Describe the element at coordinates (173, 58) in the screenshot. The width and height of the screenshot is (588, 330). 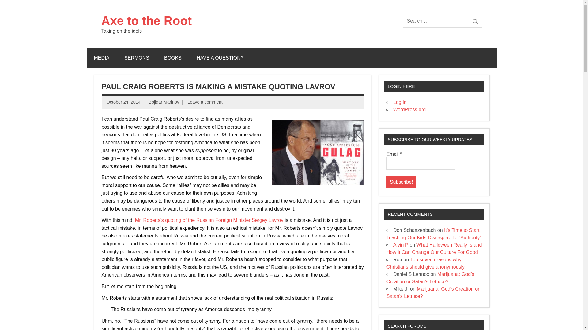
I see `BOOKS` at that location.